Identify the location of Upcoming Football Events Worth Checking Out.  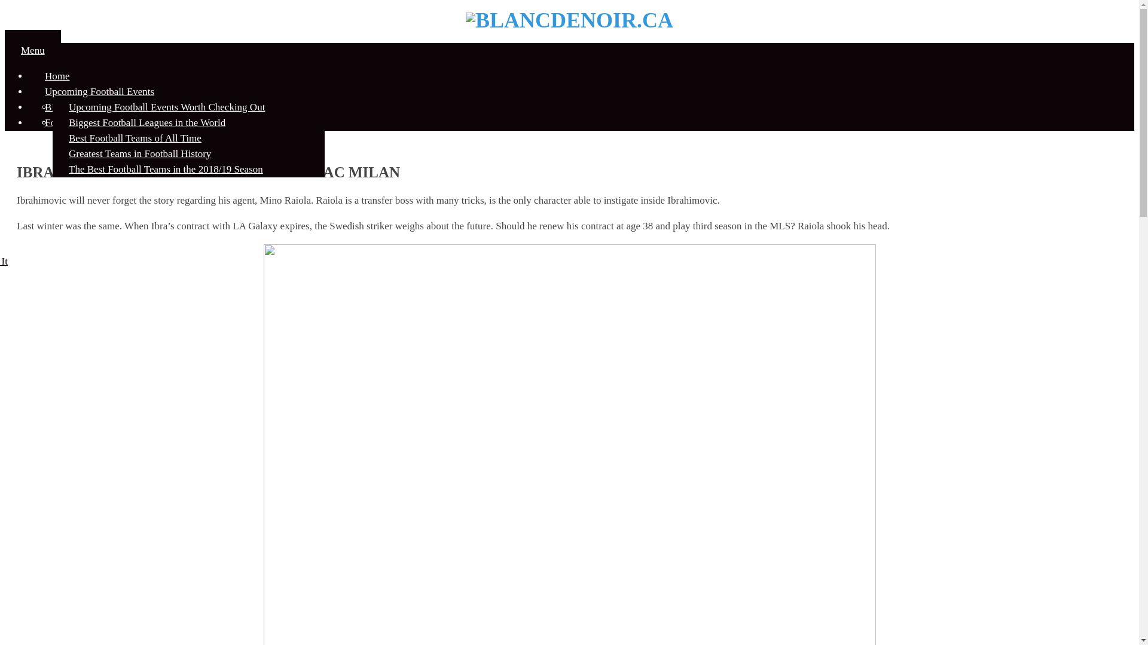
(167, 106).